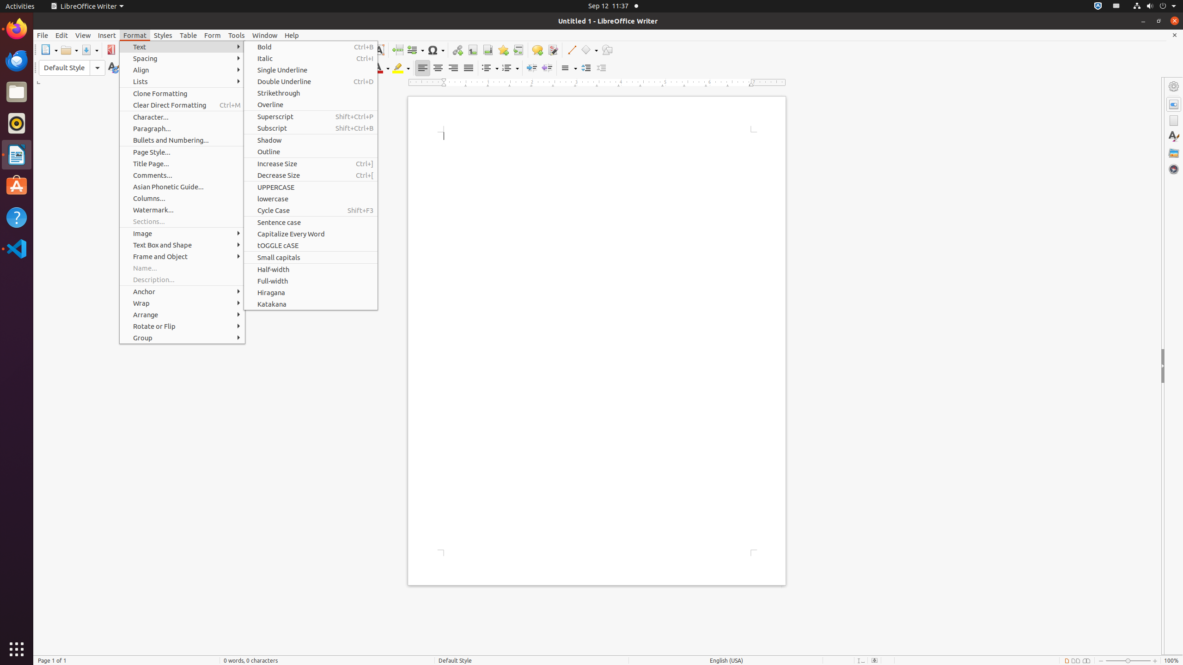 Image resolution: width=1183 pixels, height=665 pixels. Describe the element at coordinates (363, 50) in the screenshot. I see `Chart` at that location.